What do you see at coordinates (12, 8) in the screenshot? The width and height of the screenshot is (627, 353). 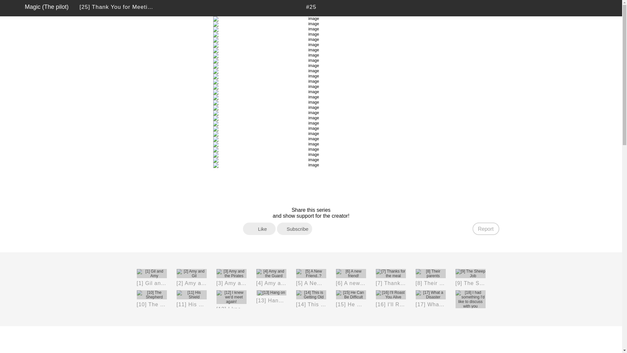 I see `WEBTOON` at bounding box center [12, 8].